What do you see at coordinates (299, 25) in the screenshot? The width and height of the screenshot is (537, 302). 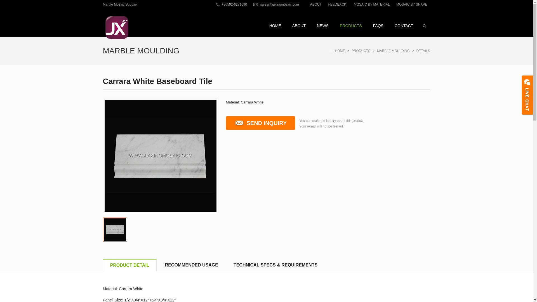 I see `ABOUT` at bounding box center [299, 25].